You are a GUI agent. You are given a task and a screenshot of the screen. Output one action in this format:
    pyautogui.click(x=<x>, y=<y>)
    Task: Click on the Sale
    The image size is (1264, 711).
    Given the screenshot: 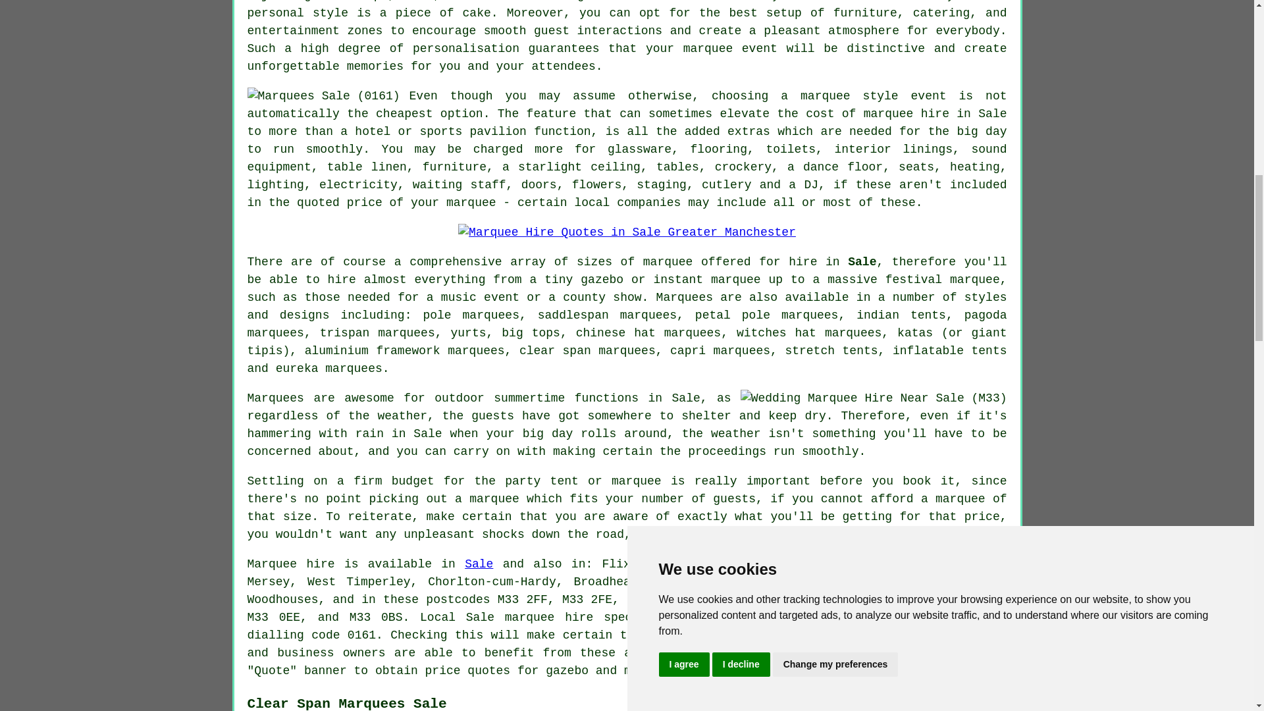 What is the action you would take?
    pyautogui.click(x=862, y=262)
    